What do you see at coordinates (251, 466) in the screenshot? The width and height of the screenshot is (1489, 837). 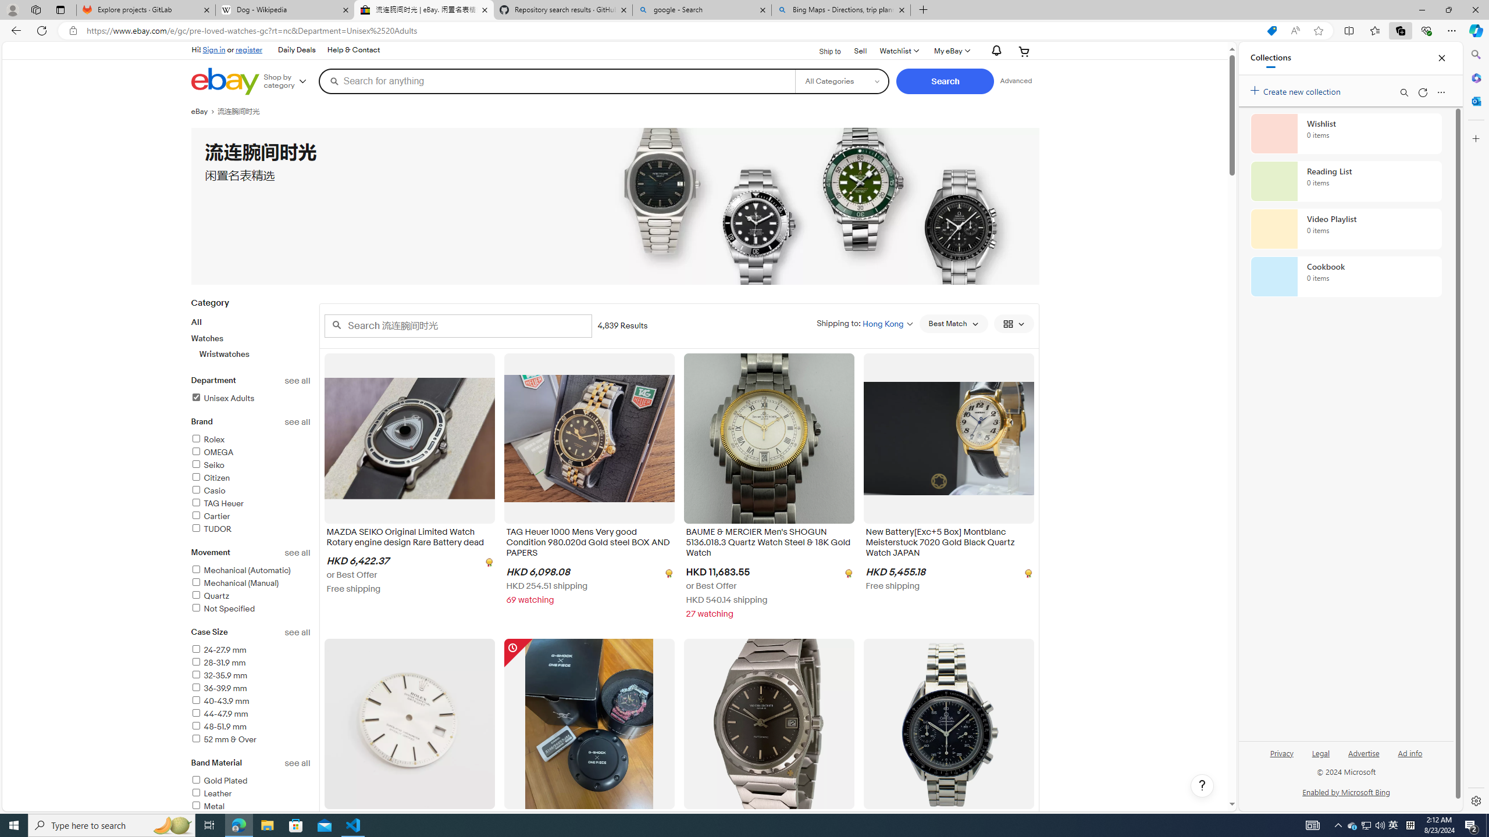 I see `Seiko` at bounding box center [251, 466].